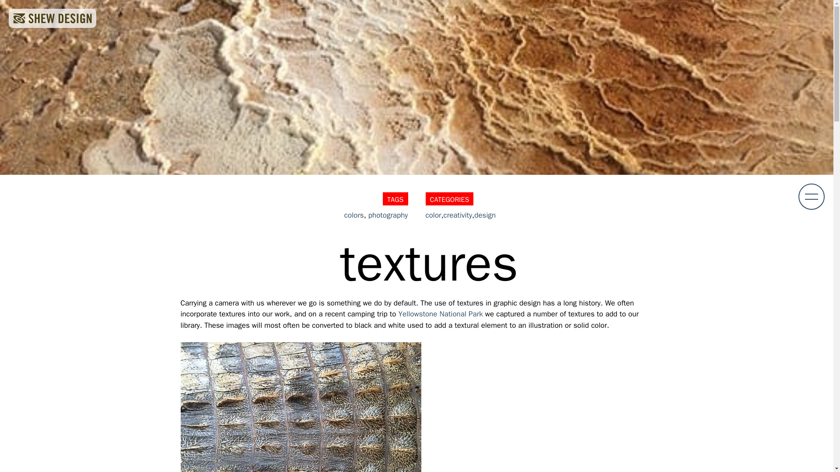 The image size is (840, 472). Describe the element at coordinates (441, 314) in the screenshot. I see `Yellowstone National Park` at that location.